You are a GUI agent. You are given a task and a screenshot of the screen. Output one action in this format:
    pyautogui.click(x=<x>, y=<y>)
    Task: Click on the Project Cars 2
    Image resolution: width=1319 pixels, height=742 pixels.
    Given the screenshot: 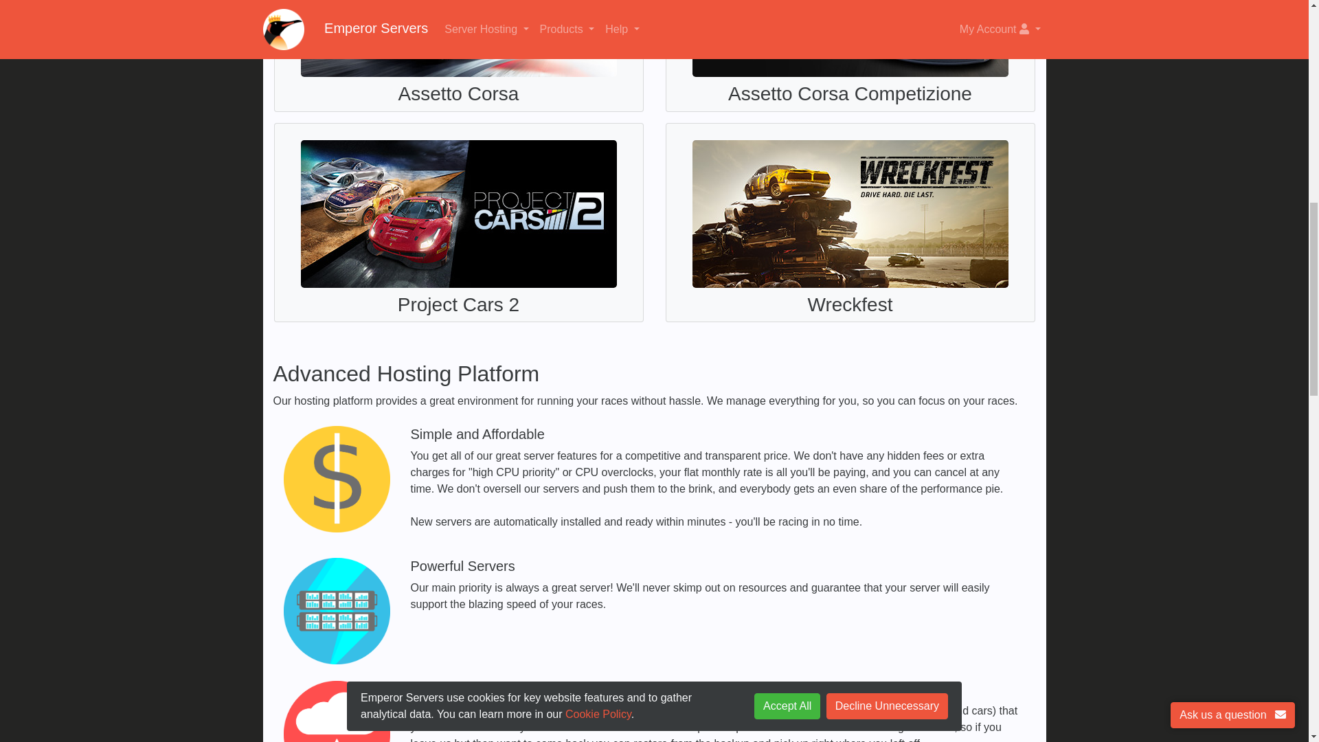 What is the action you would take?
    pyautogui.click(x=458, y=223)
    